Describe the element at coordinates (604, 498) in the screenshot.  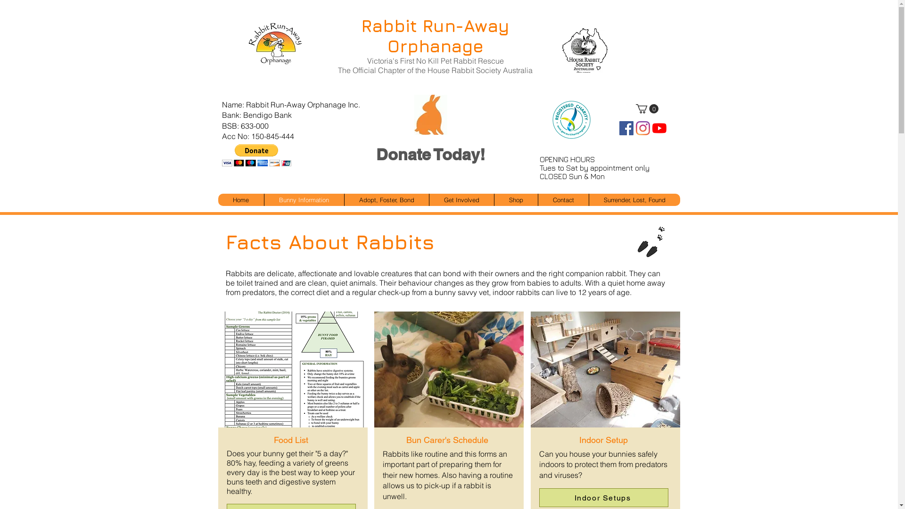
I see `Indoor Setups` at that location.